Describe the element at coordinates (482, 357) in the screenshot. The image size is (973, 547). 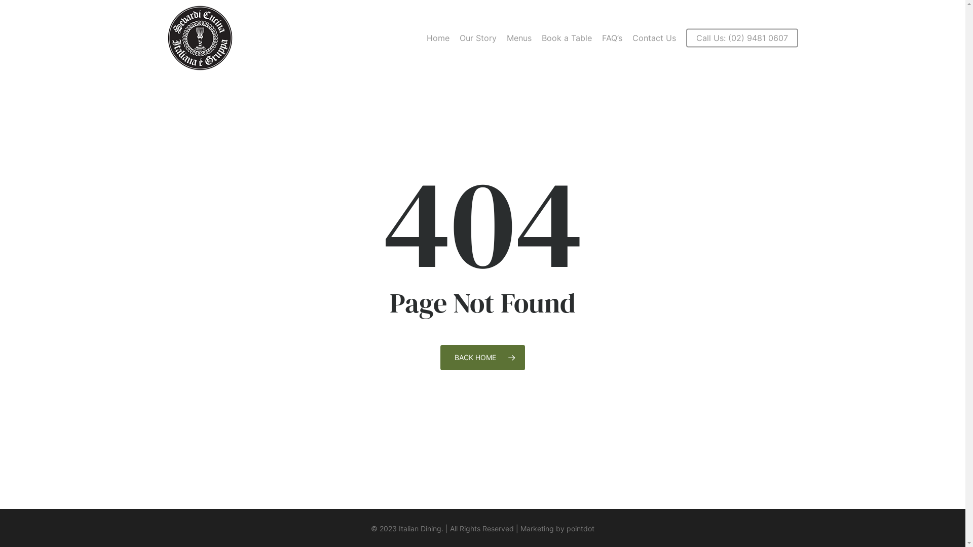
I see `BACK HOME` at that location.